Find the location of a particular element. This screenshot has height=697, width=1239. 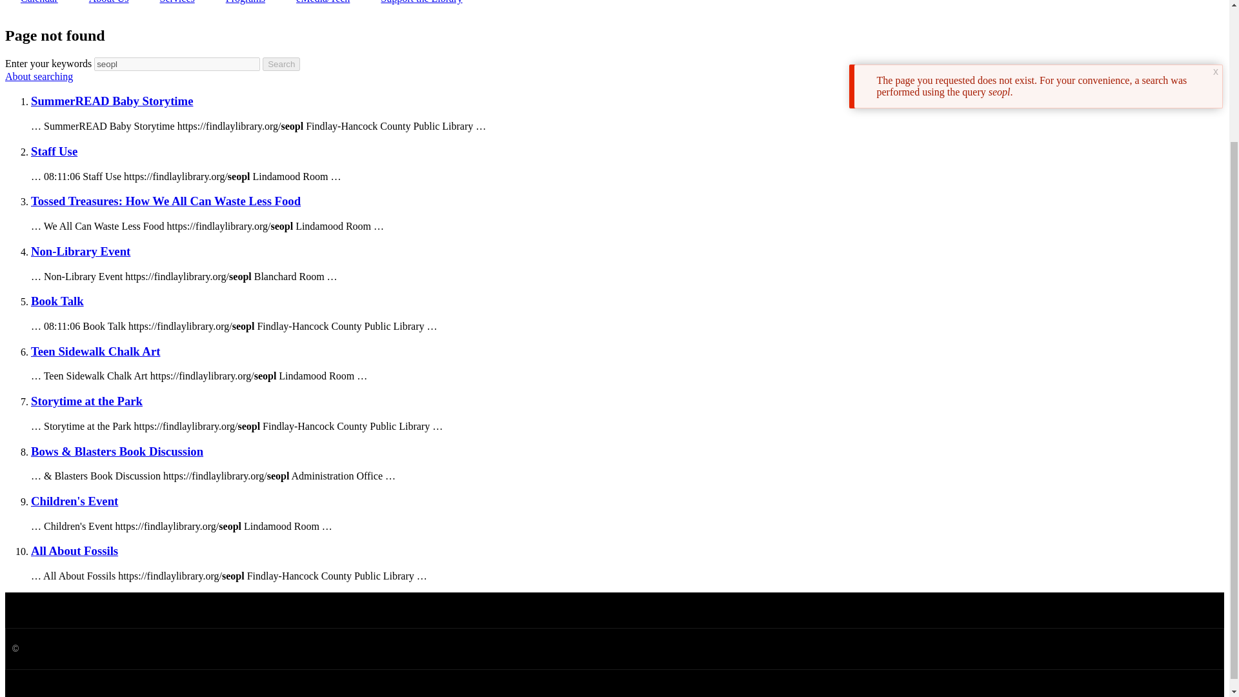

Calendar is located at coordinates (39, 6).